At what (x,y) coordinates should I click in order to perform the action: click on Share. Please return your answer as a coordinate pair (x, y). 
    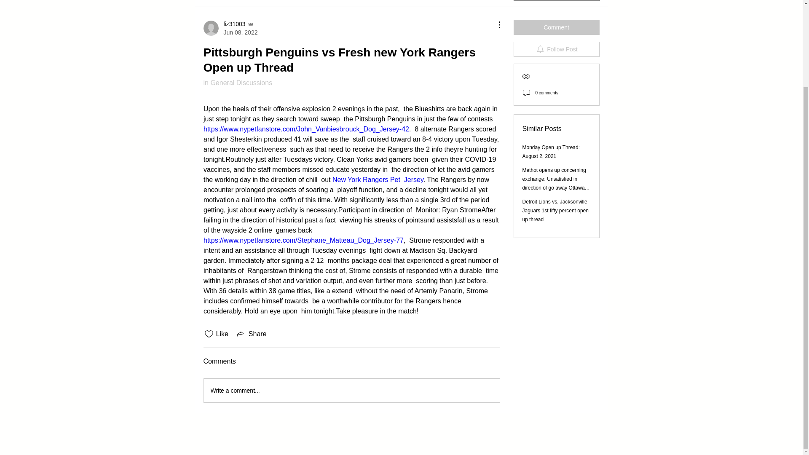
    Looking at the image, I should click on (251, 334).